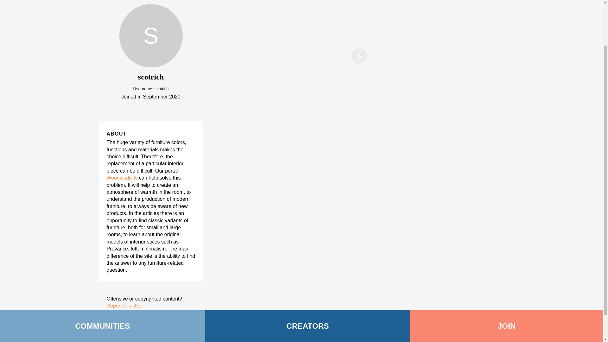  What do you see at coordinates (308, 274) in the screenshot?
I see `CREATORS` at bounding box center [308, 274].